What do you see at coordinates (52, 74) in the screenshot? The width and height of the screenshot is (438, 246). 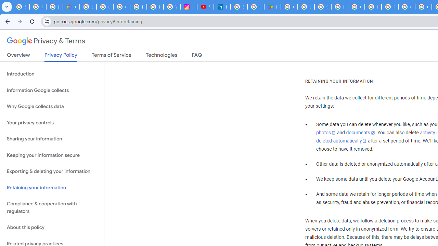 I see `Introduction` at bounding box center [52, 74].